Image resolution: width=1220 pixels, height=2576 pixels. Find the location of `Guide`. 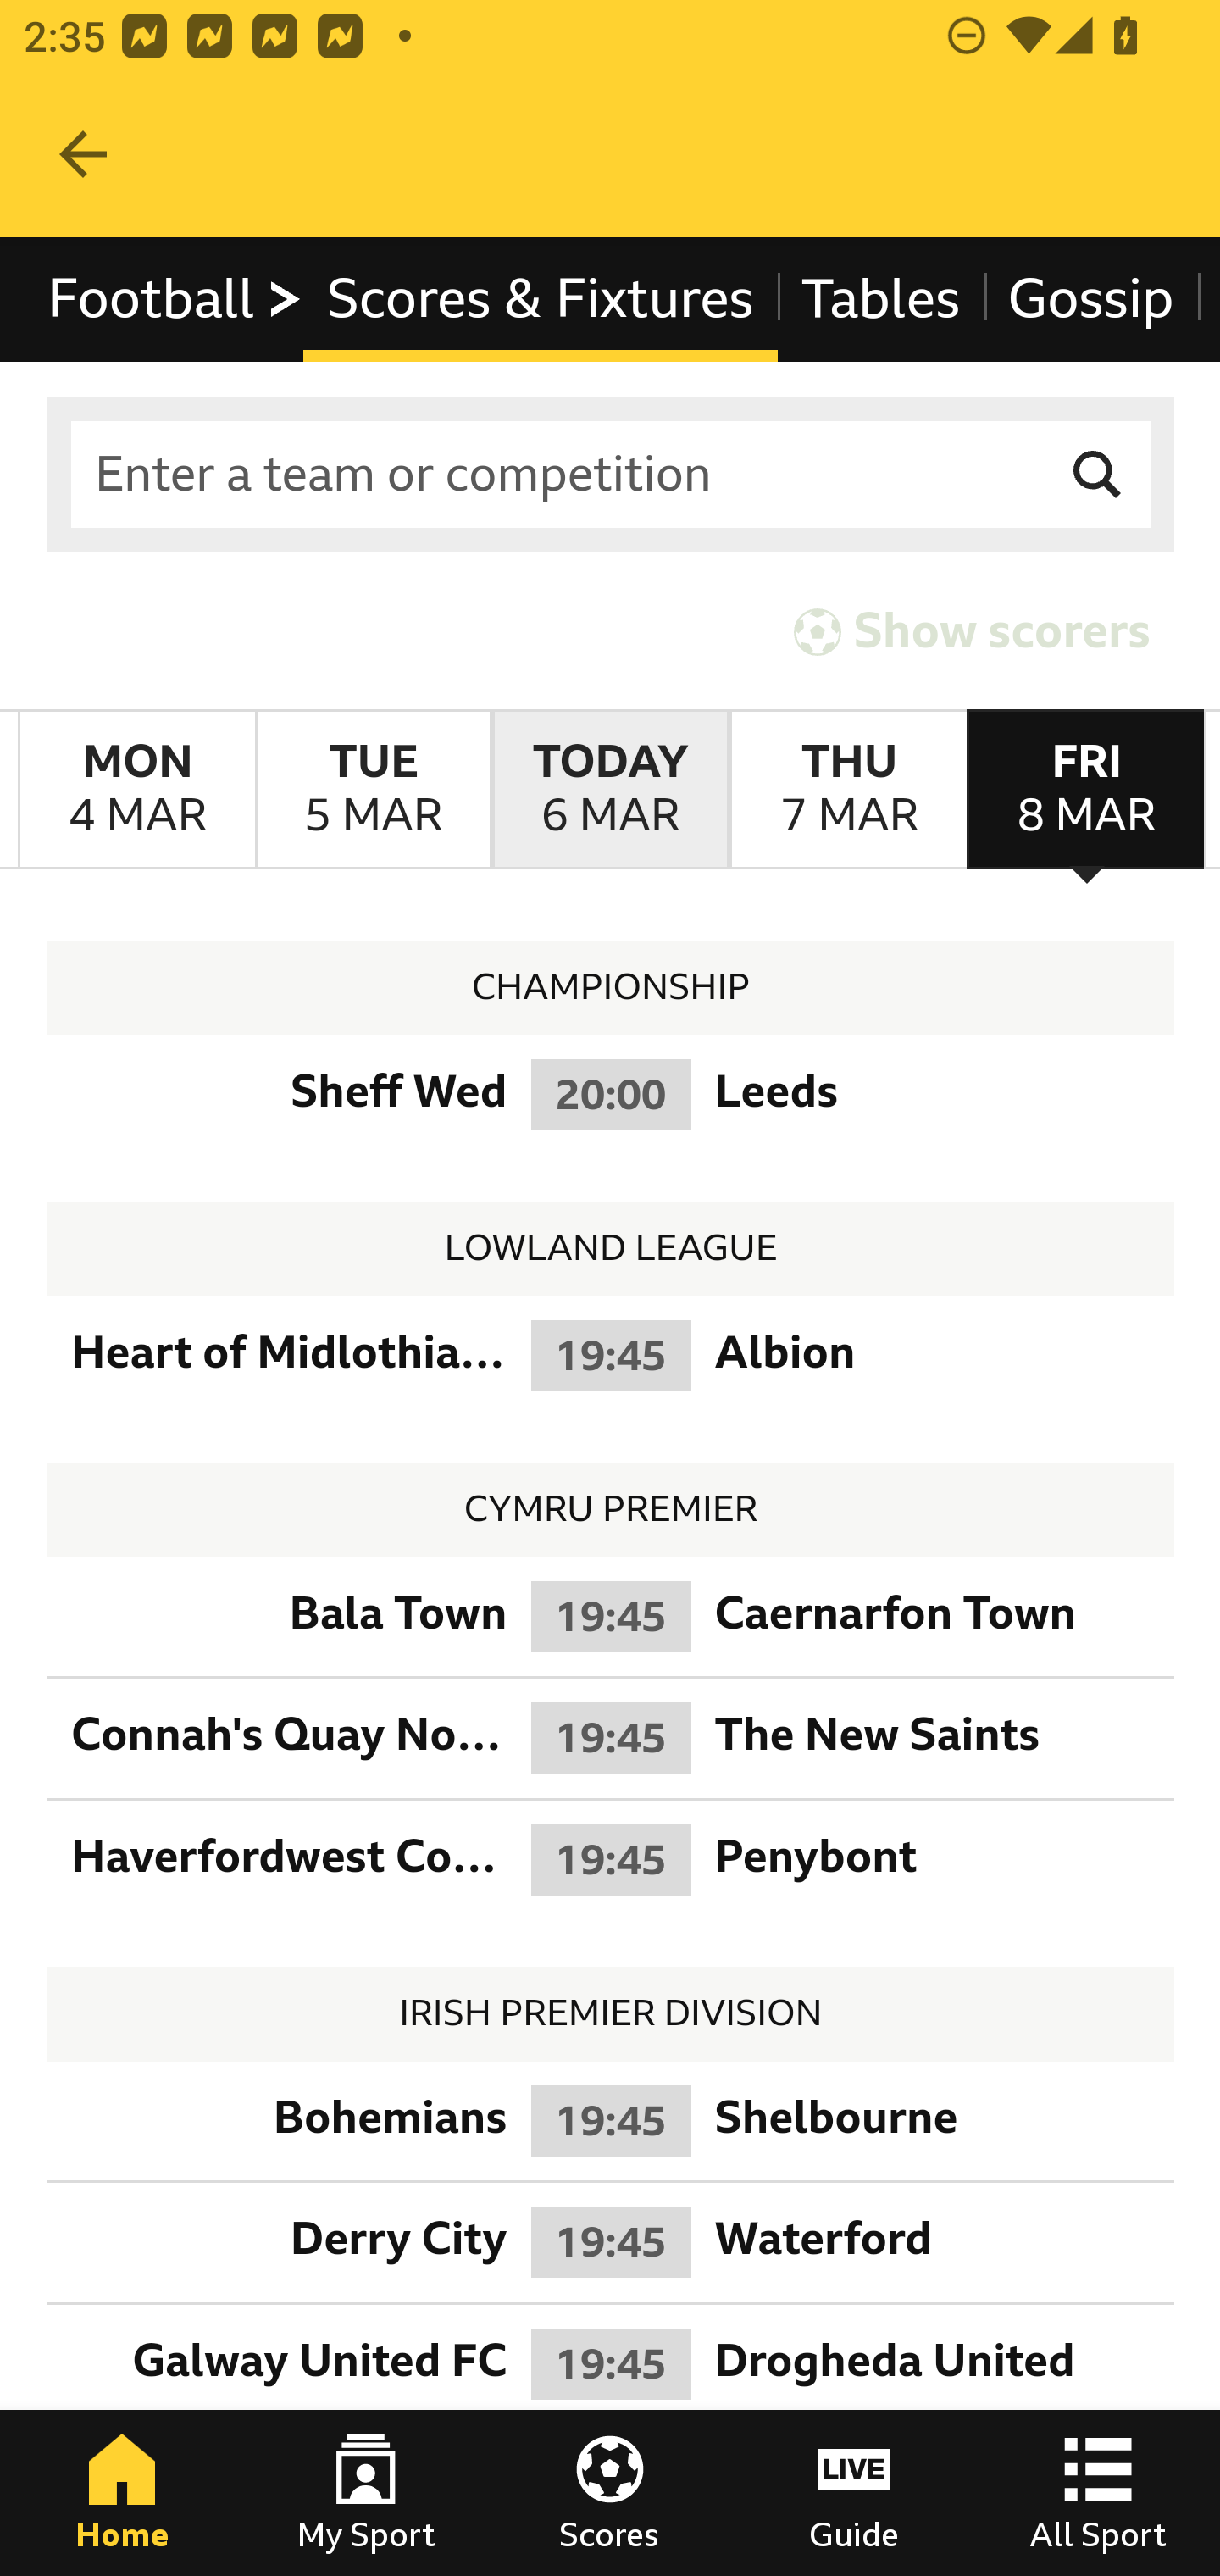

Guide is located at coordinates (854, 2493).